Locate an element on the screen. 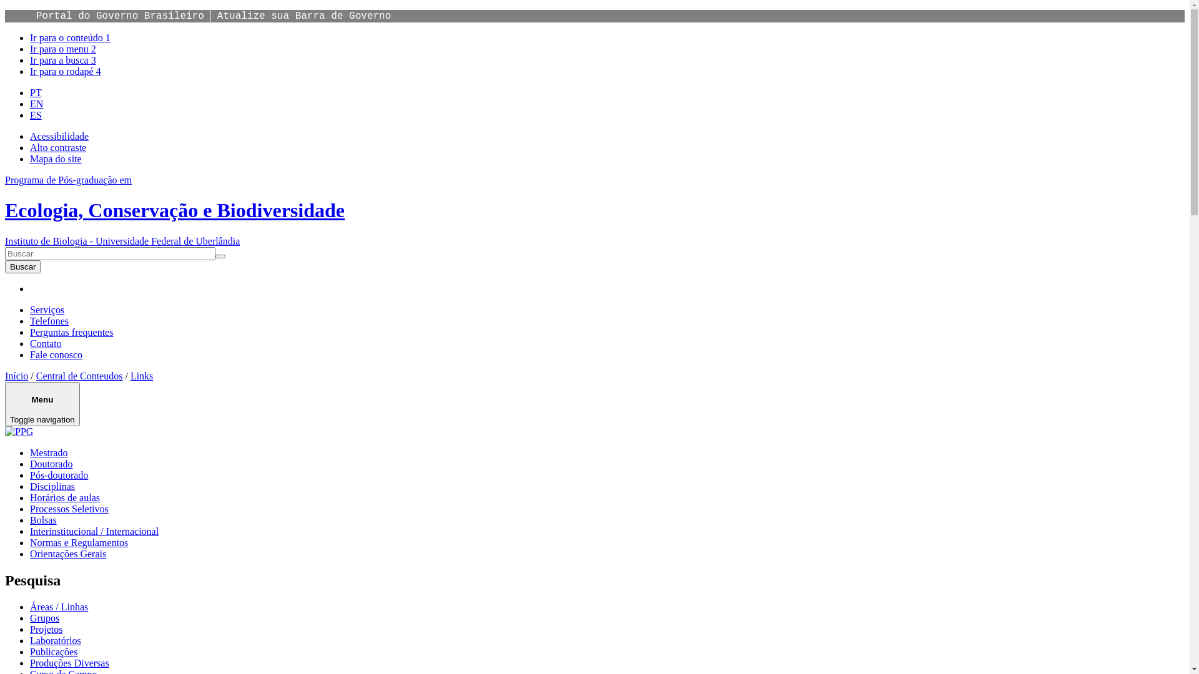 The height and width of the screenshot is (674, 1199). Disciplinas is located at coordinates (52, 487).